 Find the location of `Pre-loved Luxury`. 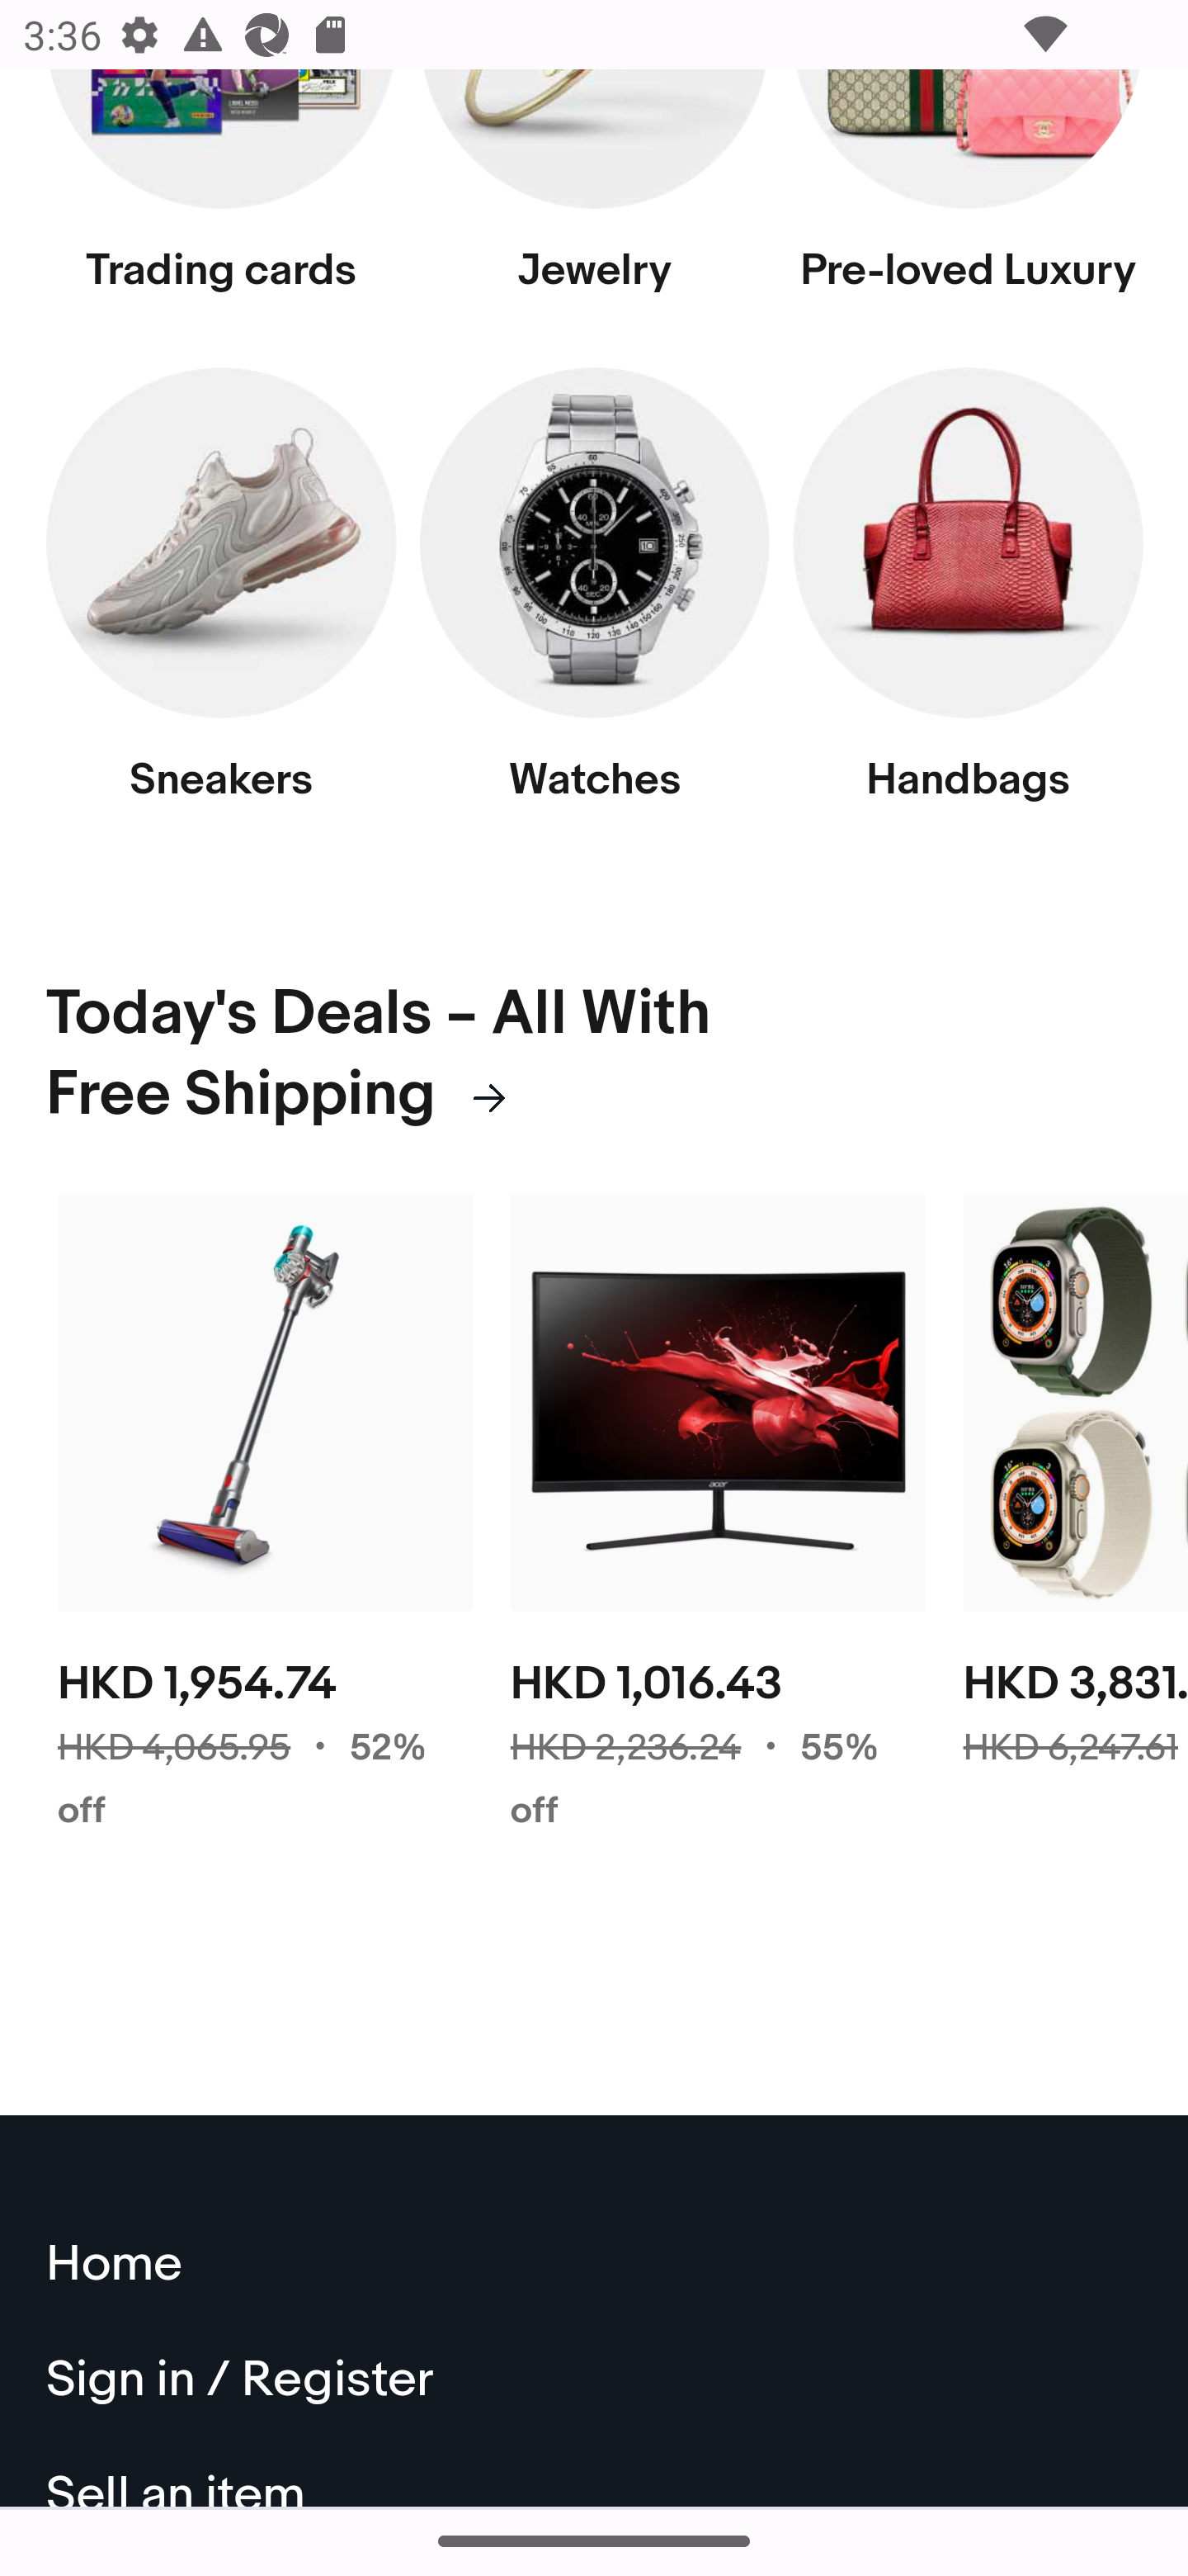

Pre-loved Luxury is located at coordinates (969, 198).